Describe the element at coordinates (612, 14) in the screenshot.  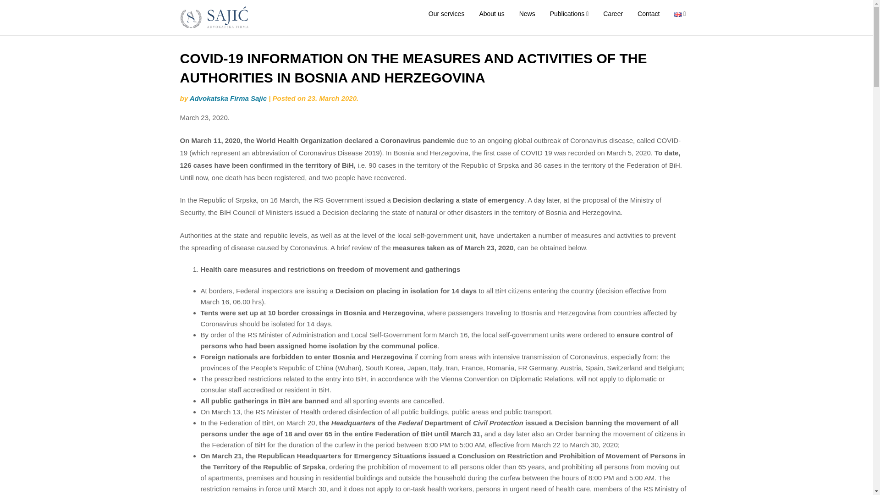
I see `Career` at that location.